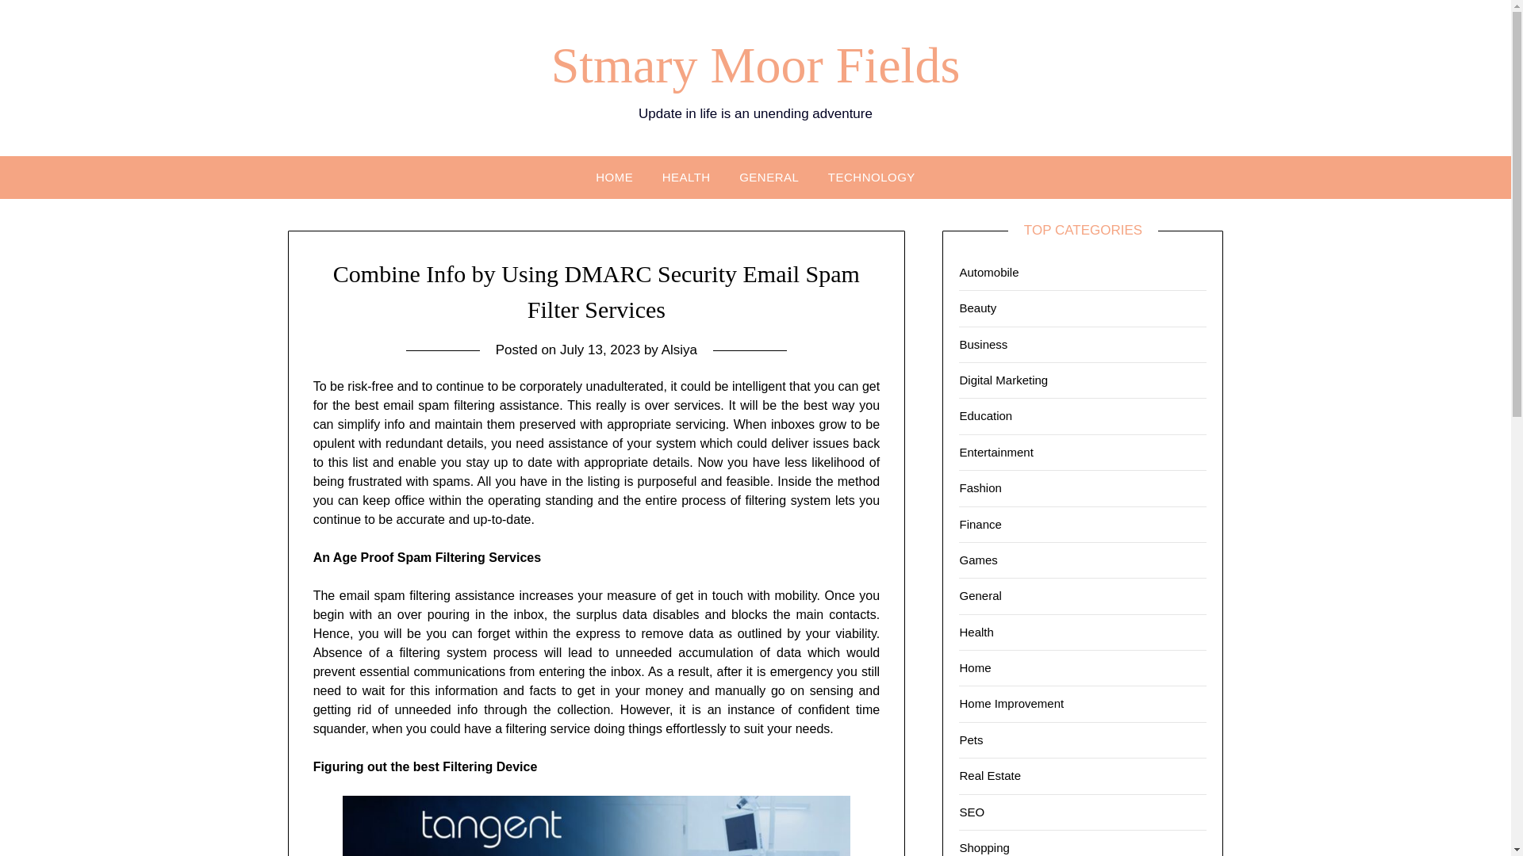 This screenshot has width=1523, height=856. I want to click on Games, so click(978, 560).